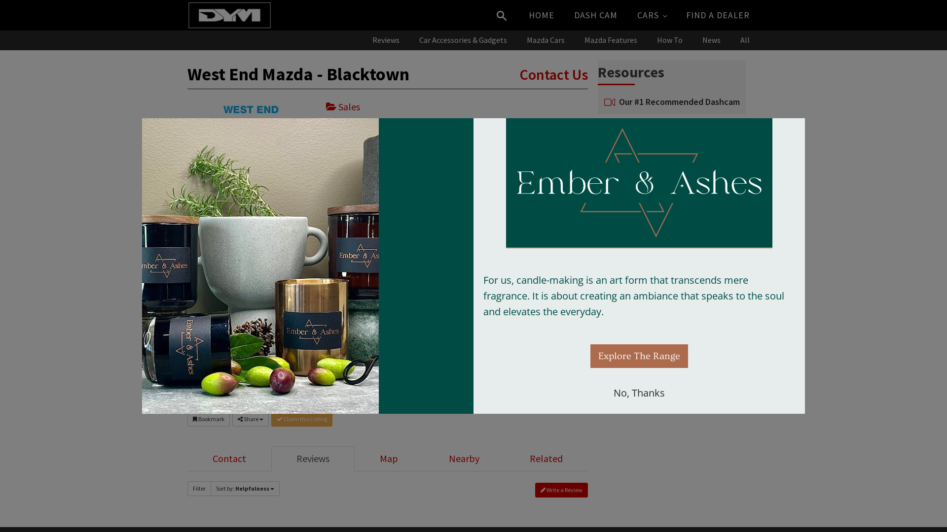 The image size is (947, 532). I want to click on Write a Review, so click(561, 490).